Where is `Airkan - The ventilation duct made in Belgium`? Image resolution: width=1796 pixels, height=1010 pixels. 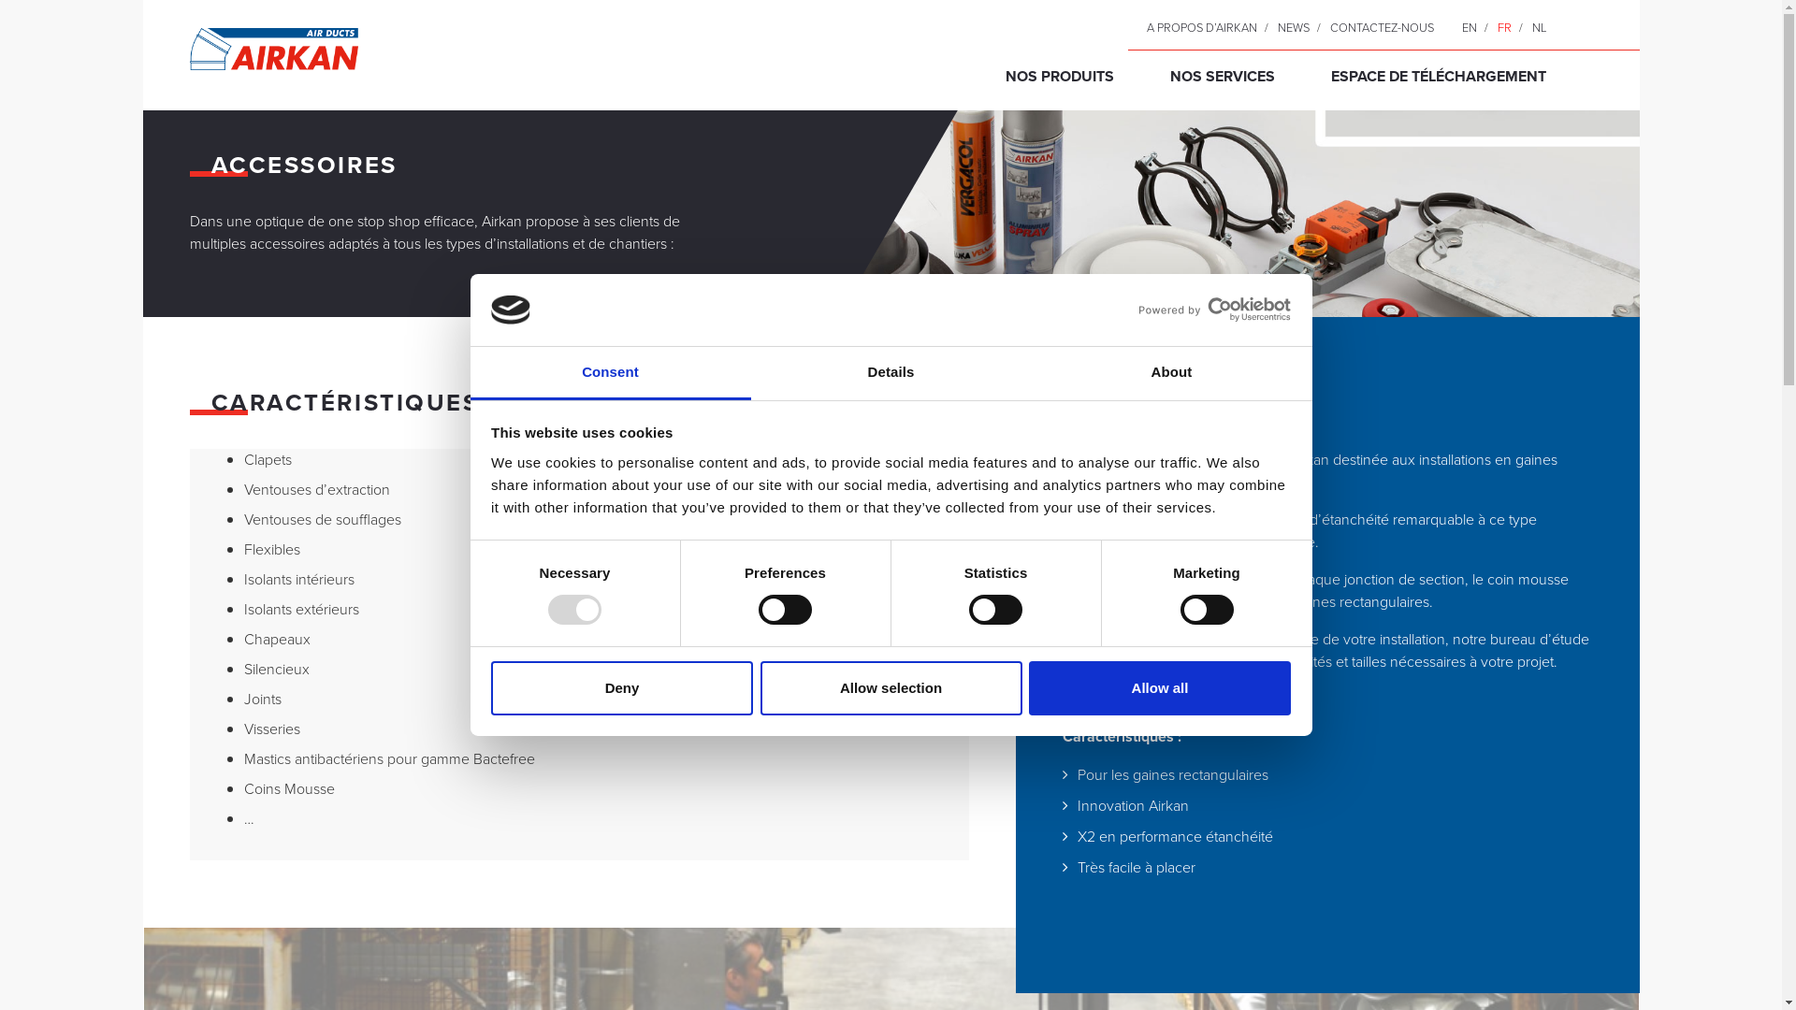 Airkan - The ventilation duct made in Belgium is located at coordinates (273, 50).